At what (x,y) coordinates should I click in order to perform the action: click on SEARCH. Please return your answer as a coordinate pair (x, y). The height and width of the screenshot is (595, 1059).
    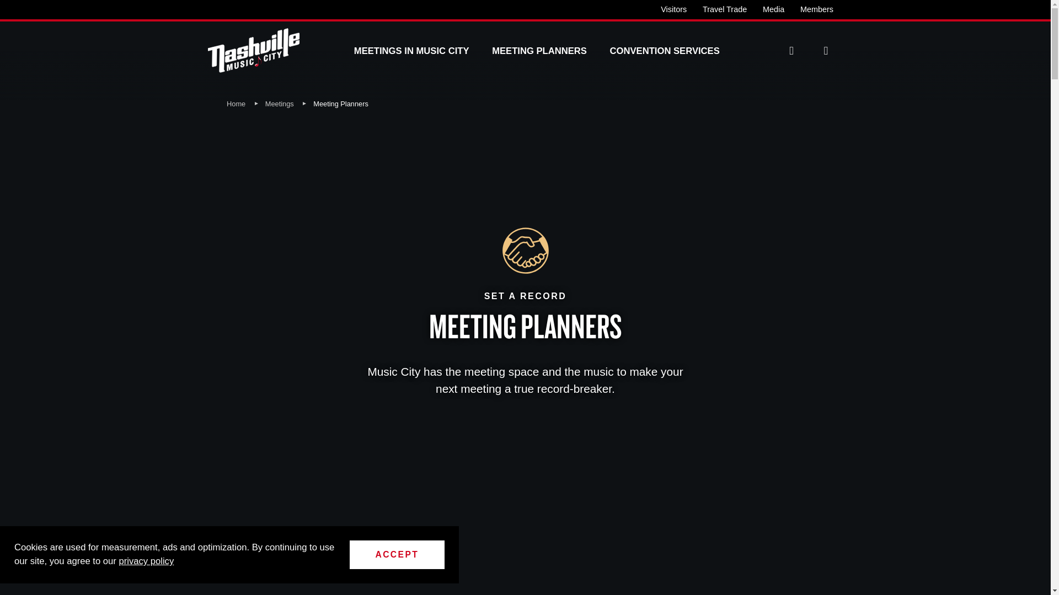
    Looking at the image, I should click on (825, 51).